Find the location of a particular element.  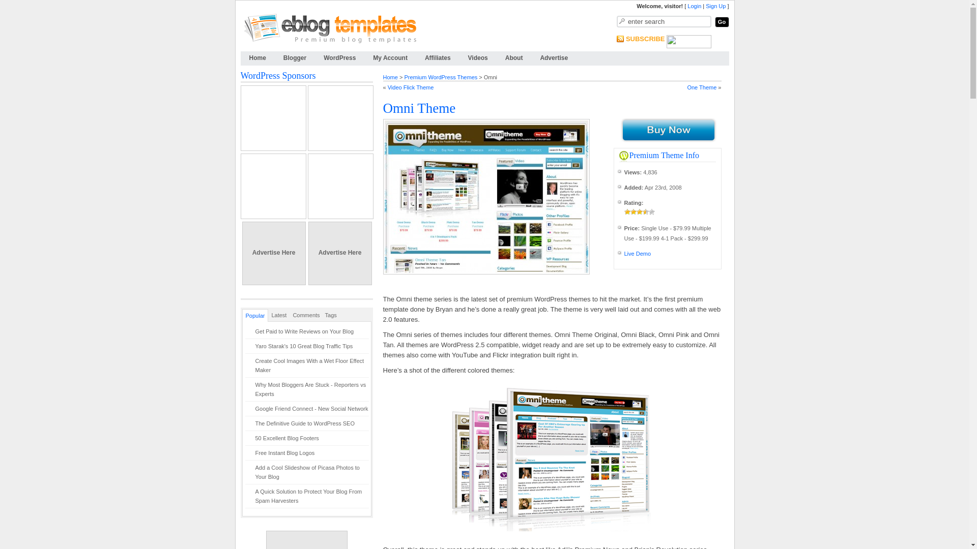

Go is located at coordinates (722, 22).